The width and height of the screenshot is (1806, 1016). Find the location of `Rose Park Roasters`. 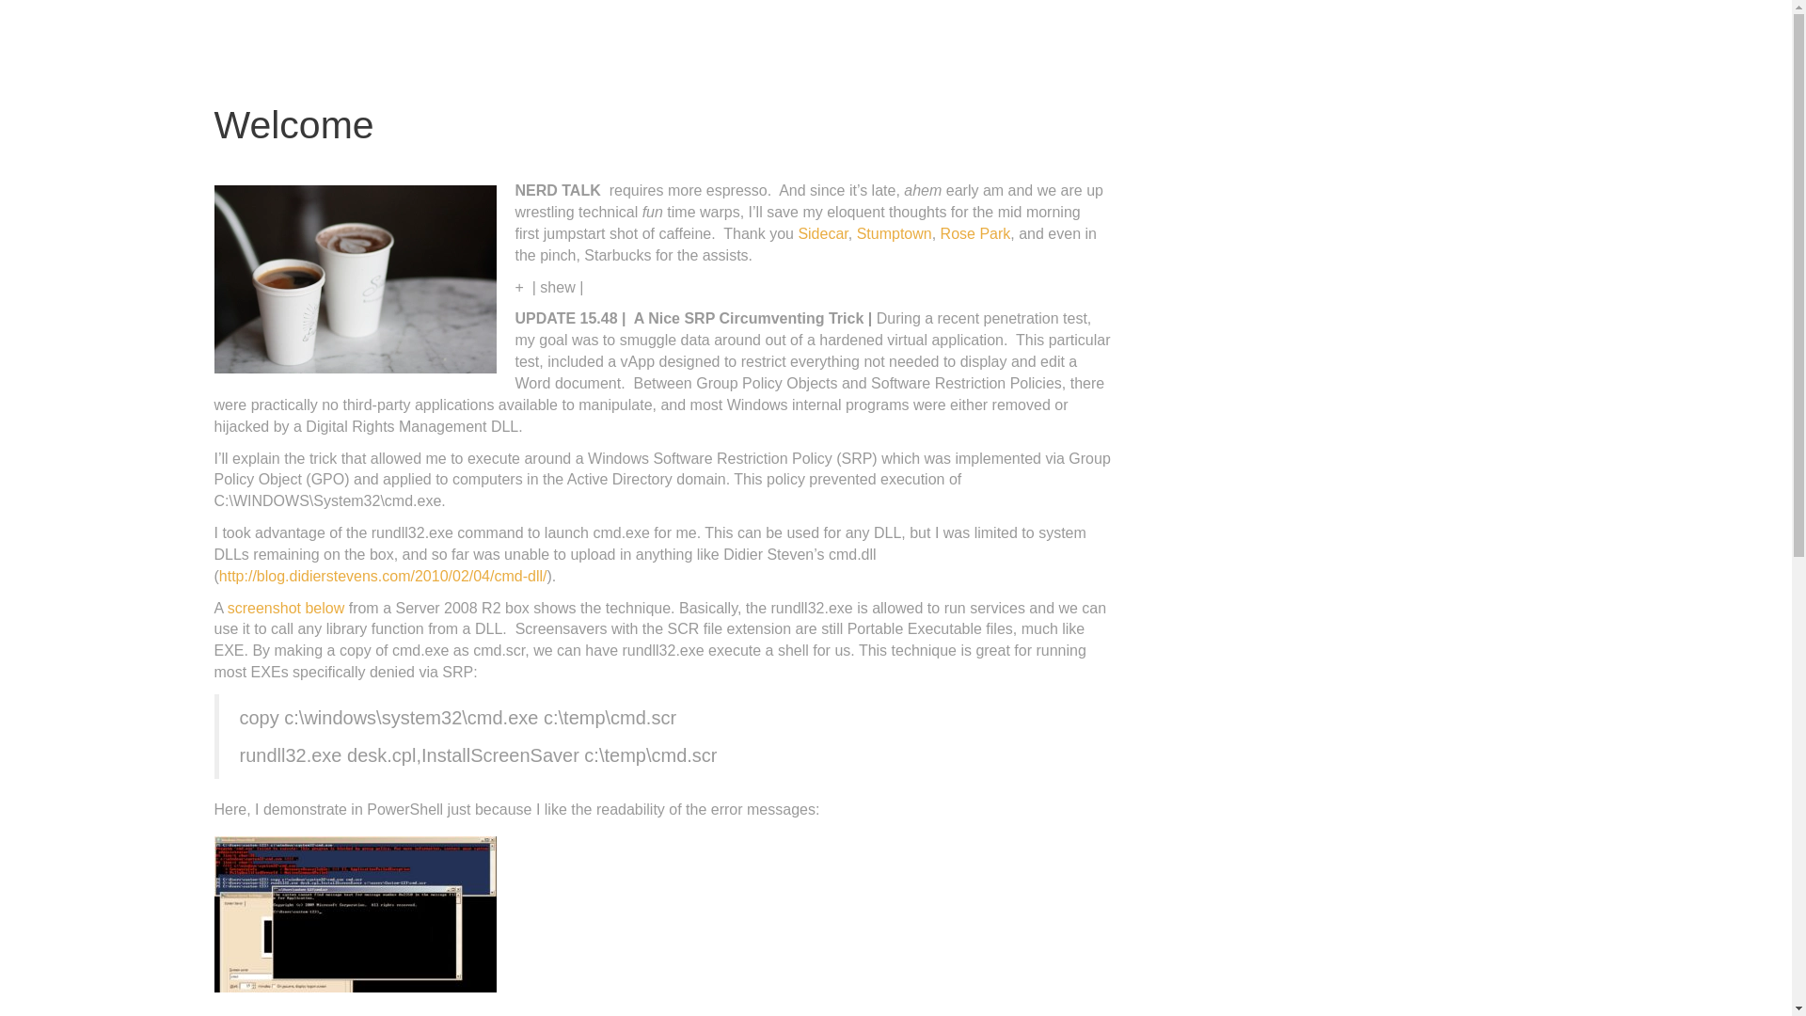

Rose Park Roasters is located at coordinates (976, 233).